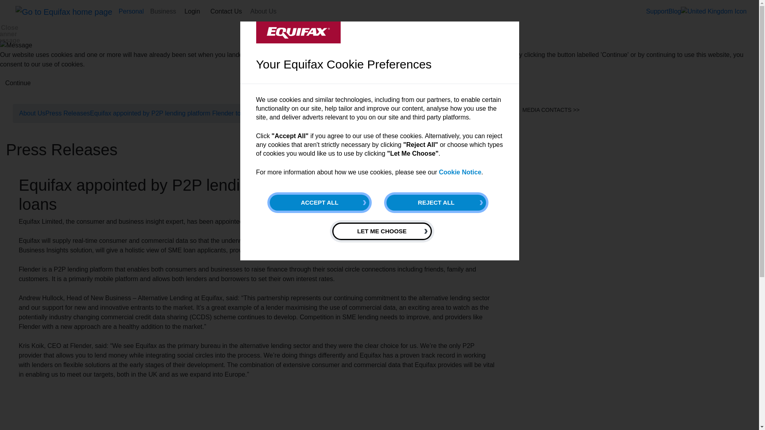 This screenshot has height=430, width=765. I want to click on About Us, so click(263, 11).